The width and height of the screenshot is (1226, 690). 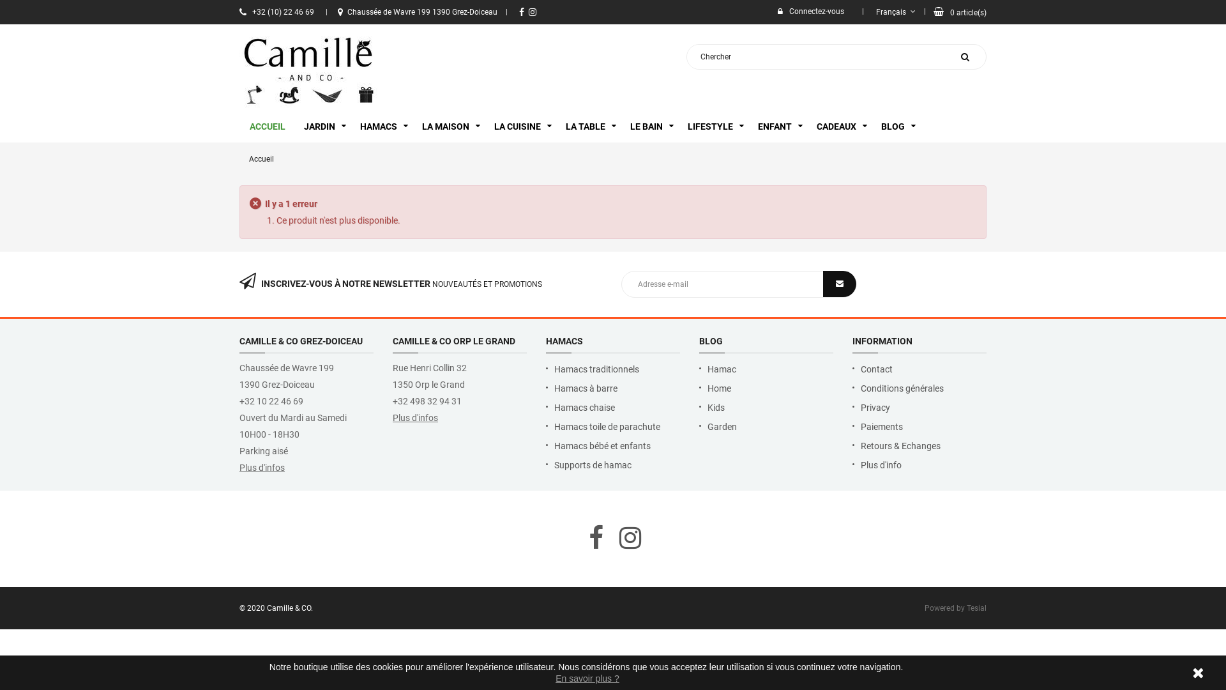 I want to click on Supports de hamac, so click(x=613, y=465).